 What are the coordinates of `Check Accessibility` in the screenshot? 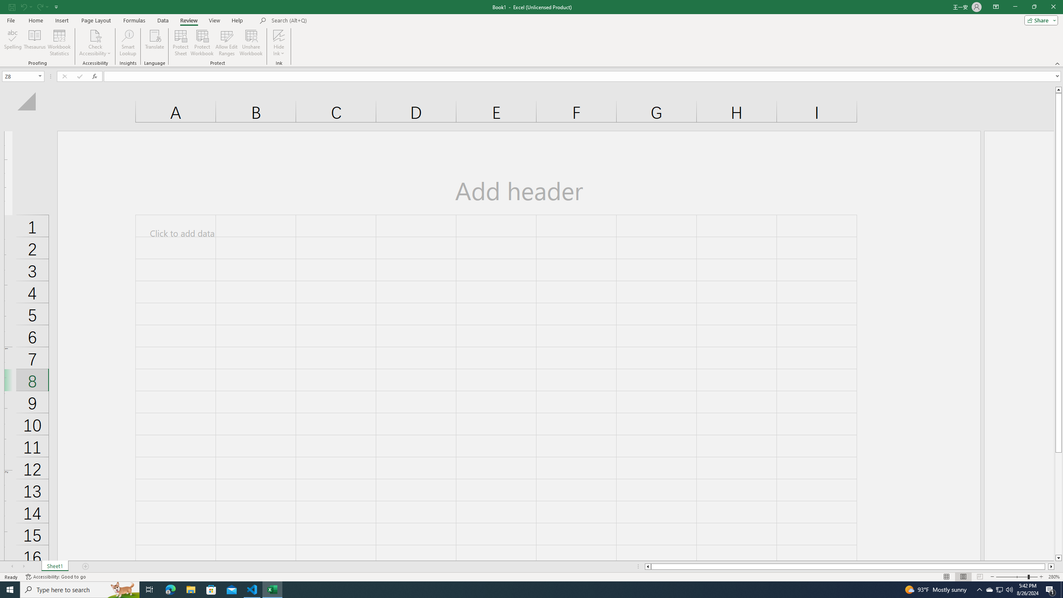 It's located at (95, 35).